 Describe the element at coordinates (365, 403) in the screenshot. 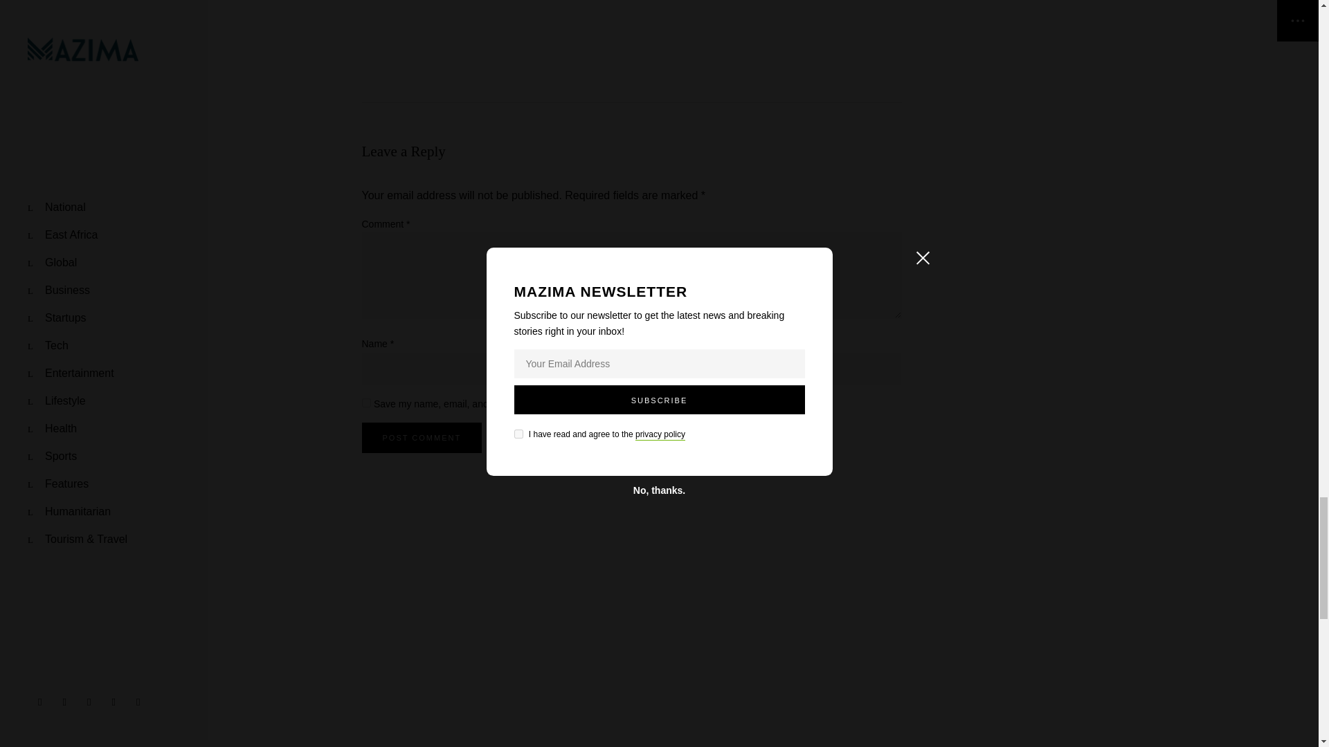

I see `yes` at that location.